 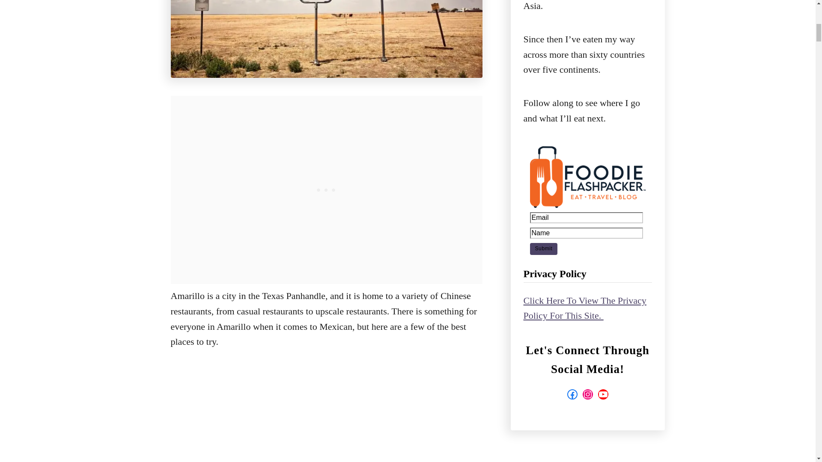 I want to click on Submit, so click(x=544, y=249).